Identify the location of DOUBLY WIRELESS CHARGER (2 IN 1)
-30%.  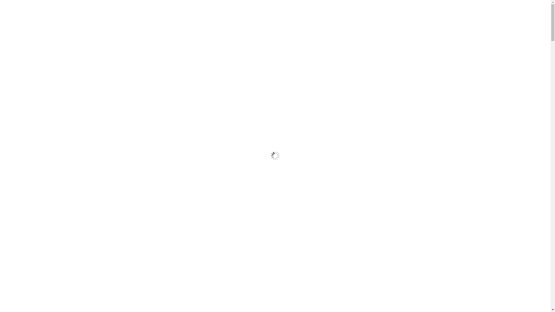
(110, 130).